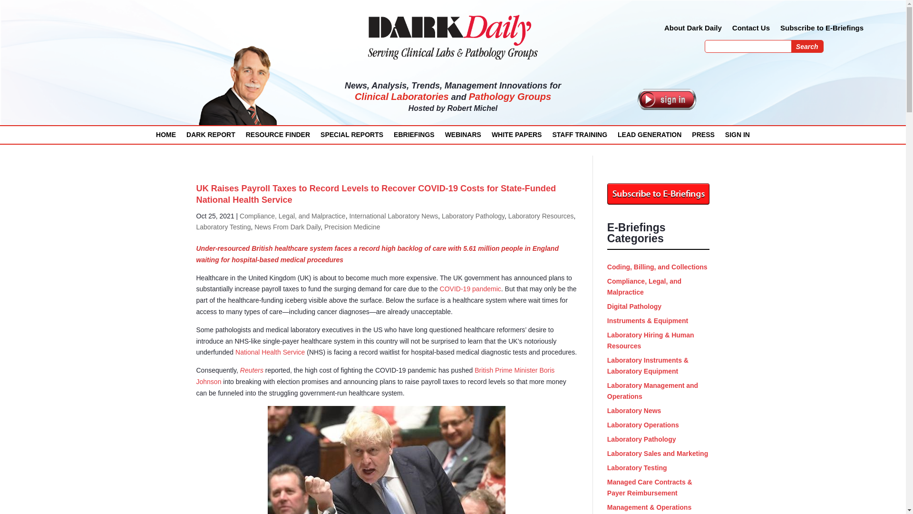  What do you see at coordinates (750, 30) in the screenshot?
I see `Contact Us` at bounding box center [750, 30].